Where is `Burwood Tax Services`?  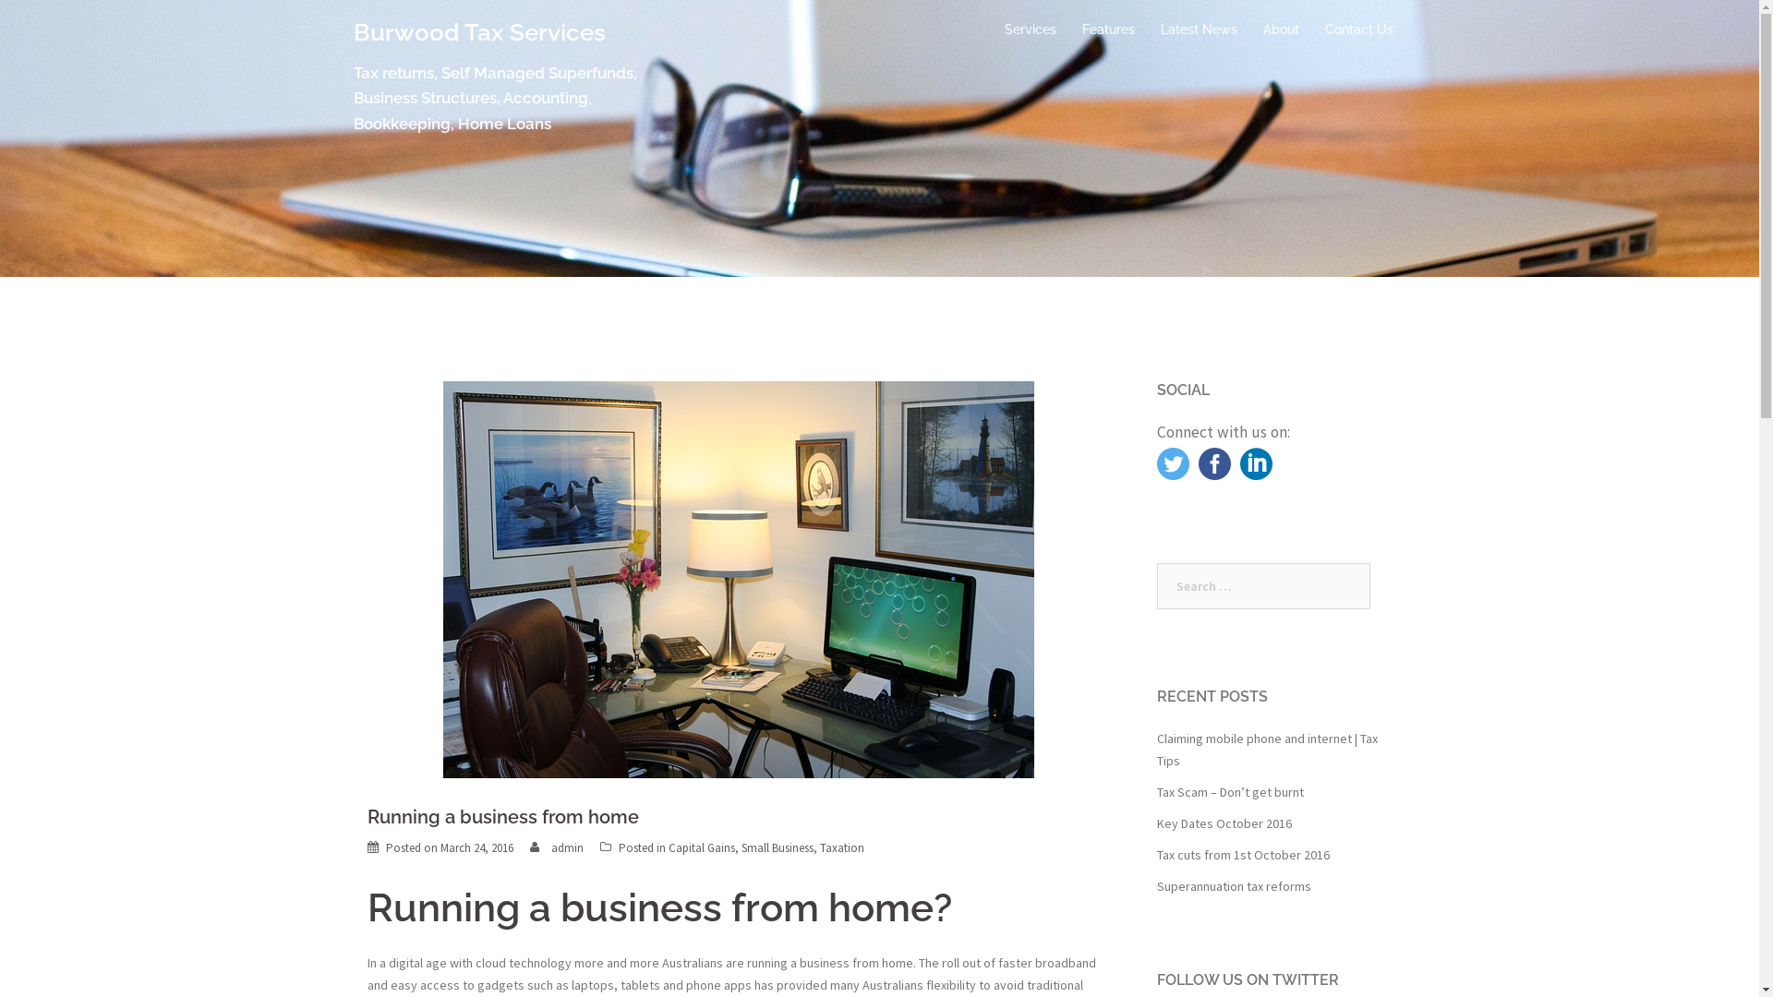 Burwood Tax Services is located at coordinates (478, 32).